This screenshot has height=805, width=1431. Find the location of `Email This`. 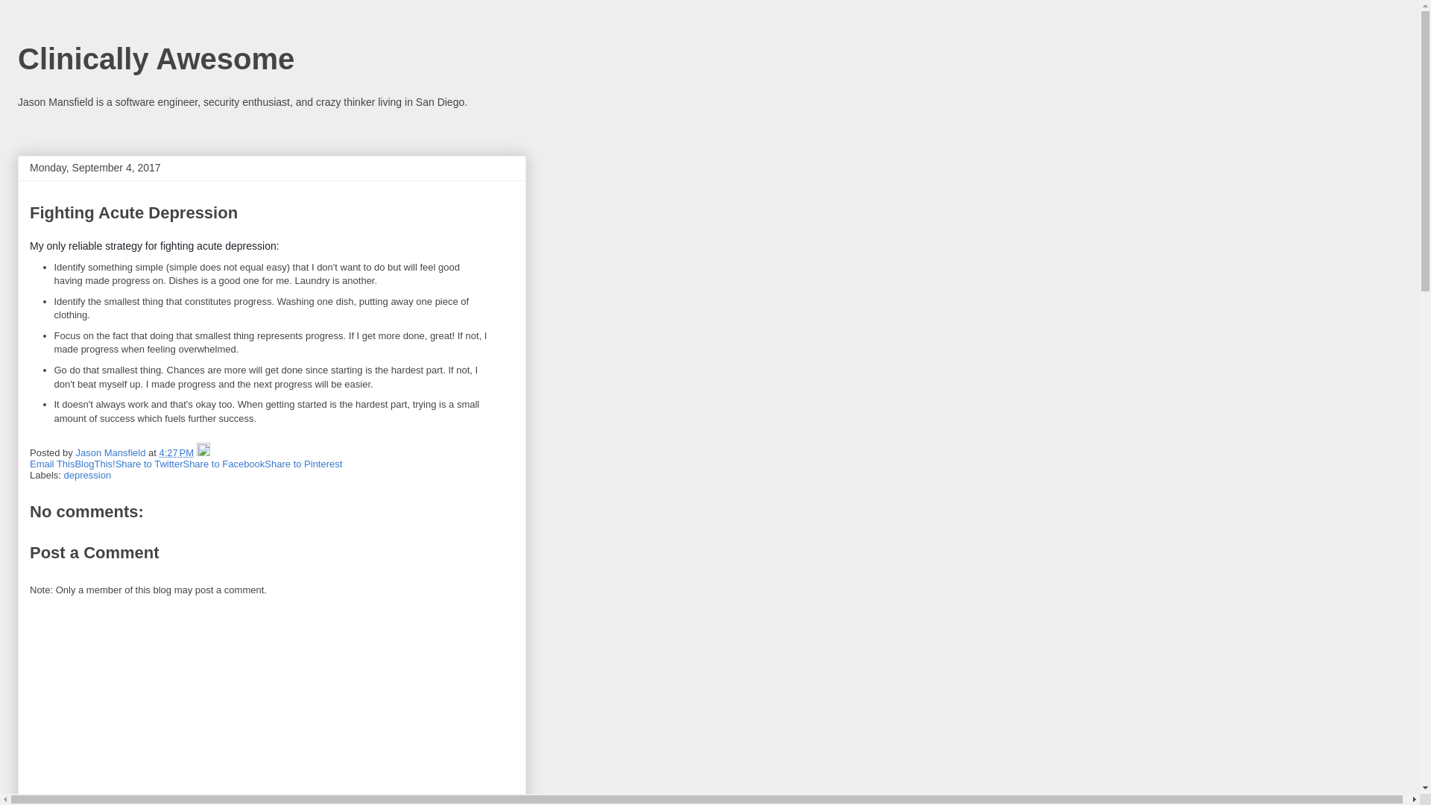

Email This is located at coordinates (52, 464).